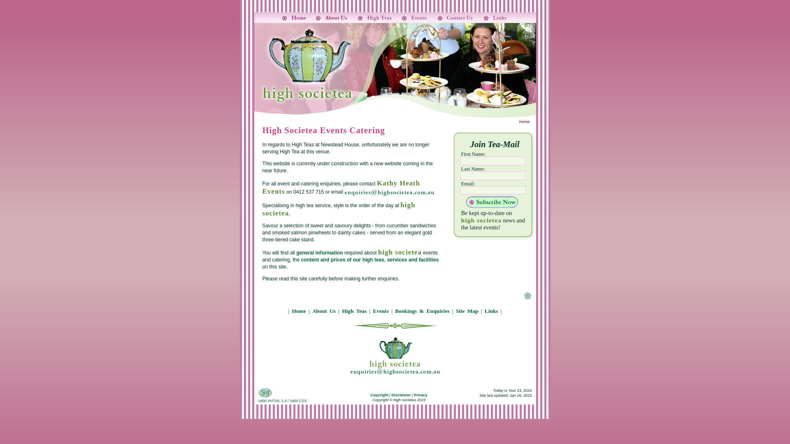 Image resolution: width=790 pixels, height=444 pixels. I want to click on High Teas, so click(354, 311).